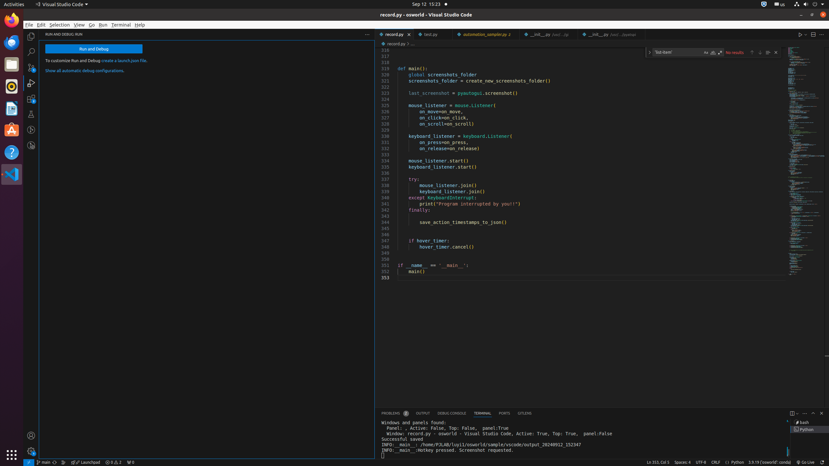  What do you see at coordinates (94, 49) in the screenshot?
I see `Run and Debug` at bounding box center [94, 49].